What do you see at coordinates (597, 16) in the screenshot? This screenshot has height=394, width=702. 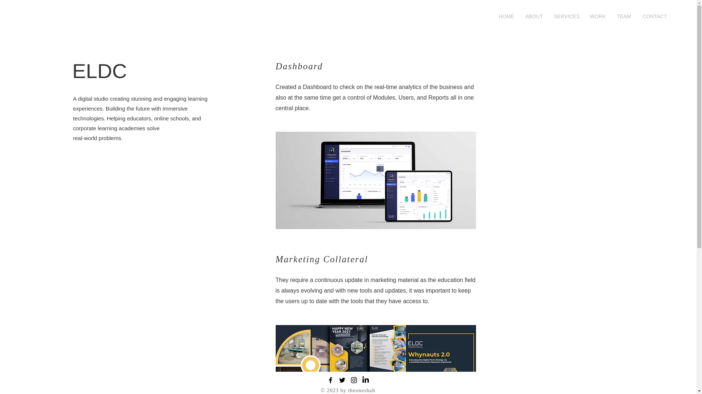 I see `WORK` at bounding box center [597, 16].